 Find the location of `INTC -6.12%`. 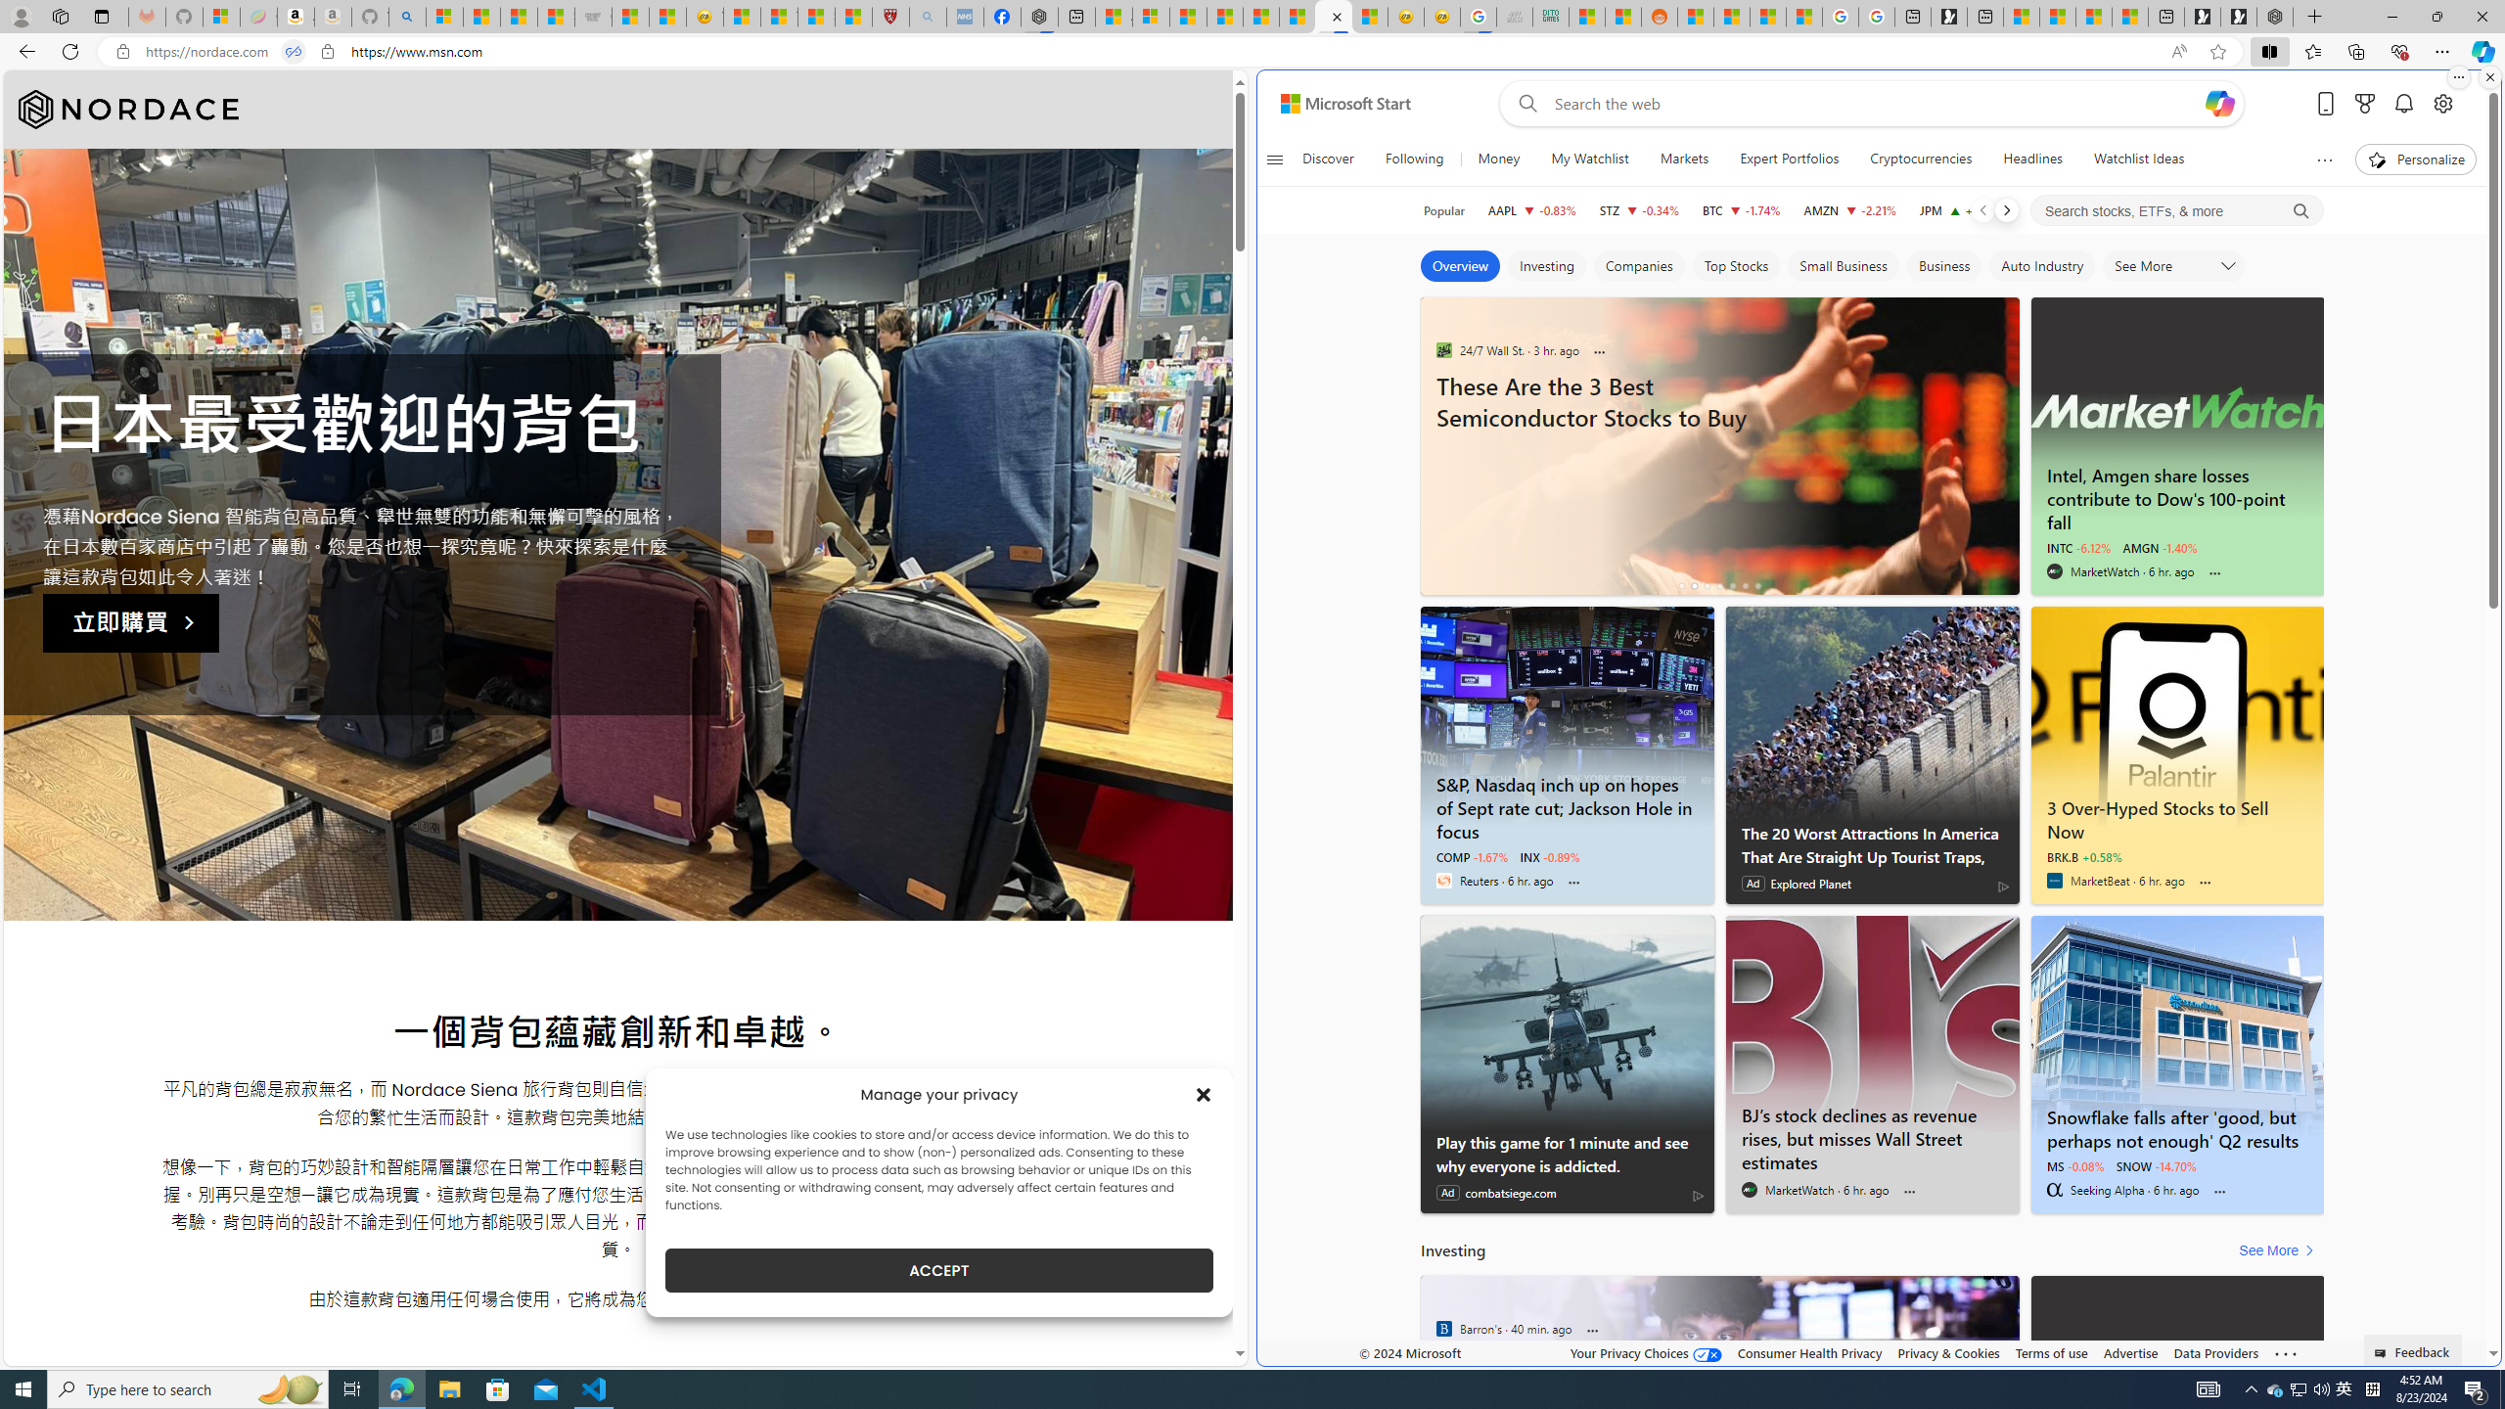

INTC -6.12% is located at coordinates (2078, 547).